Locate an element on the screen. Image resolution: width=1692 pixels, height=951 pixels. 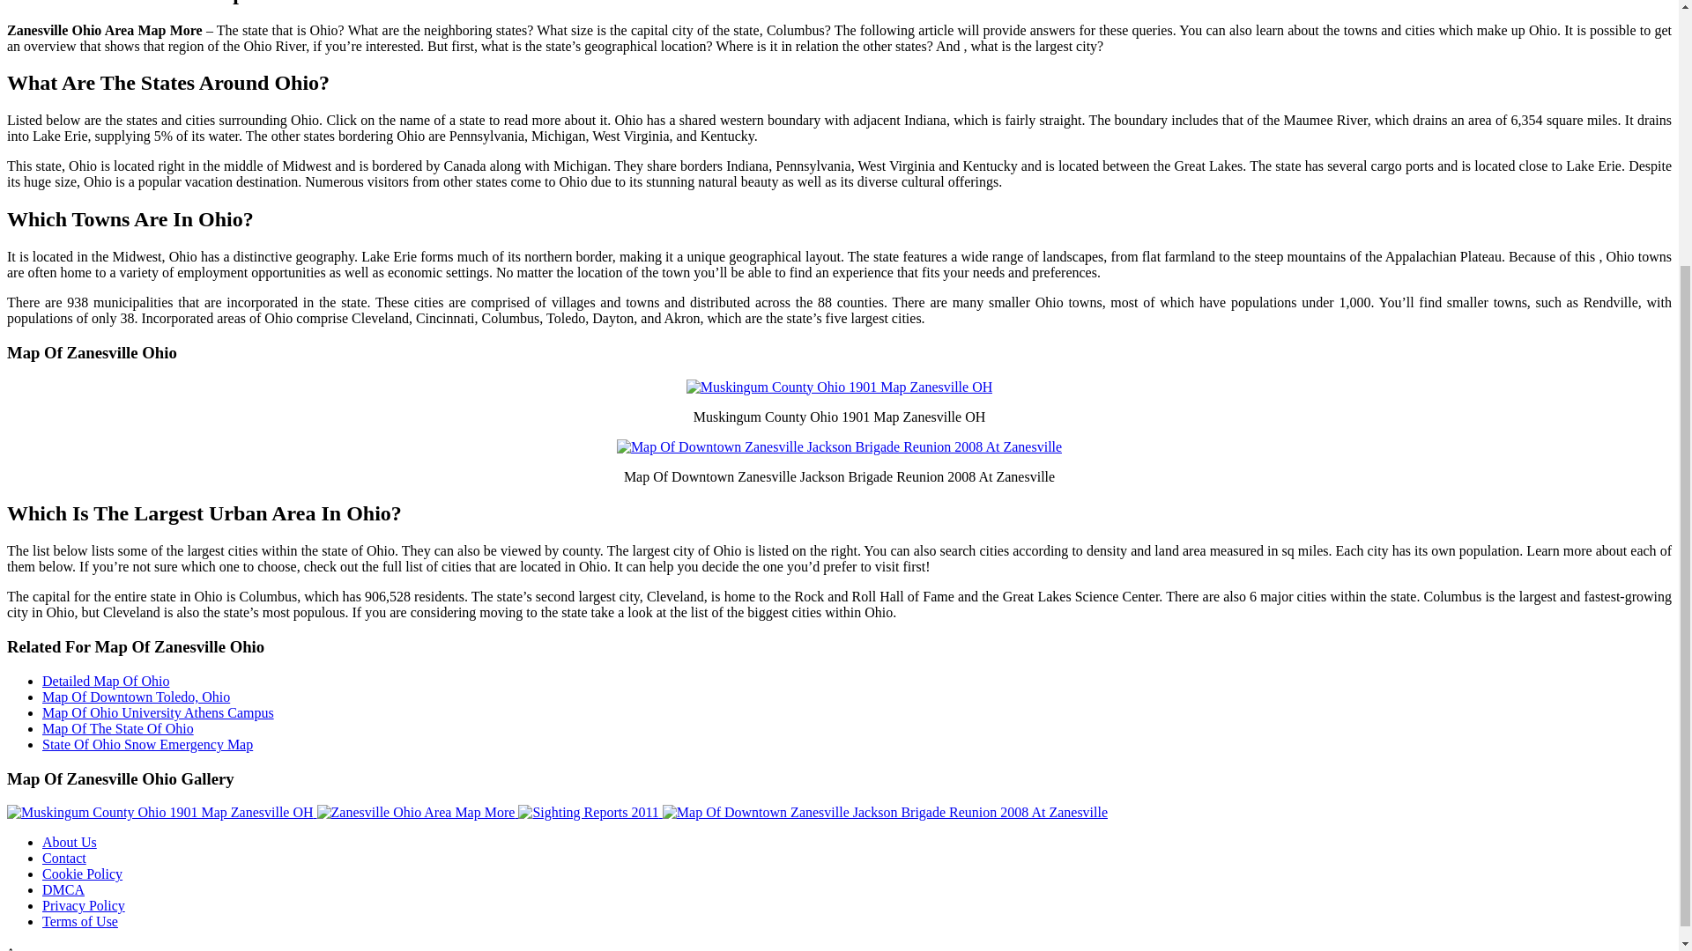
Zanesville Ohio Area Map More is located at coordinates (418, 812).